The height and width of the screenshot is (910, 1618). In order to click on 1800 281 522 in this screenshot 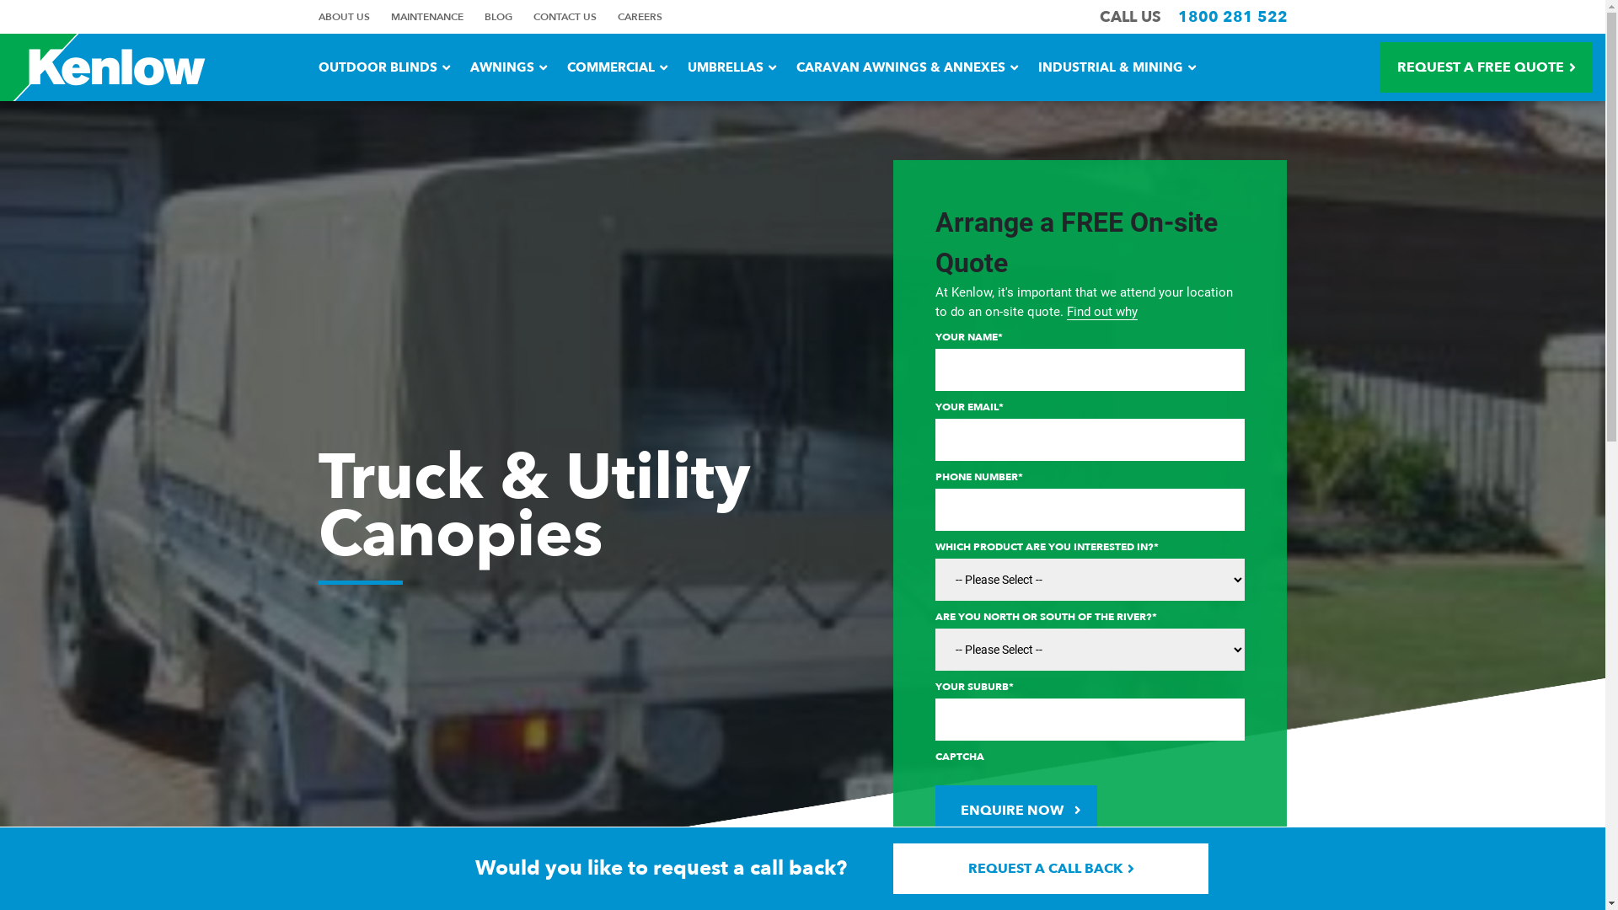, I will do `click(1233, 17)`.